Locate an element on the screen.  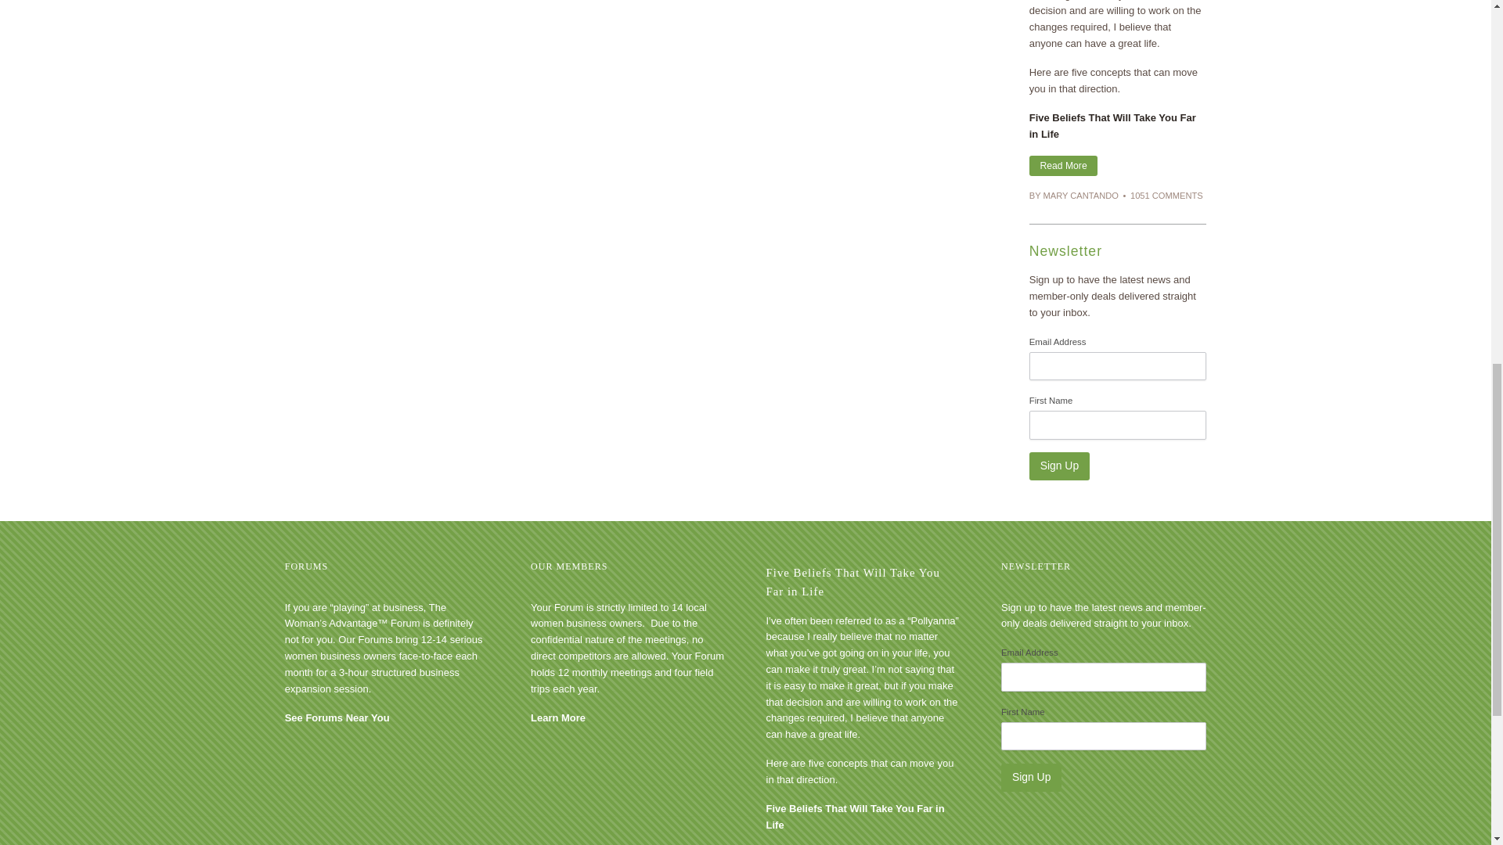
Sign Up is located at coordinates (1060, 466).